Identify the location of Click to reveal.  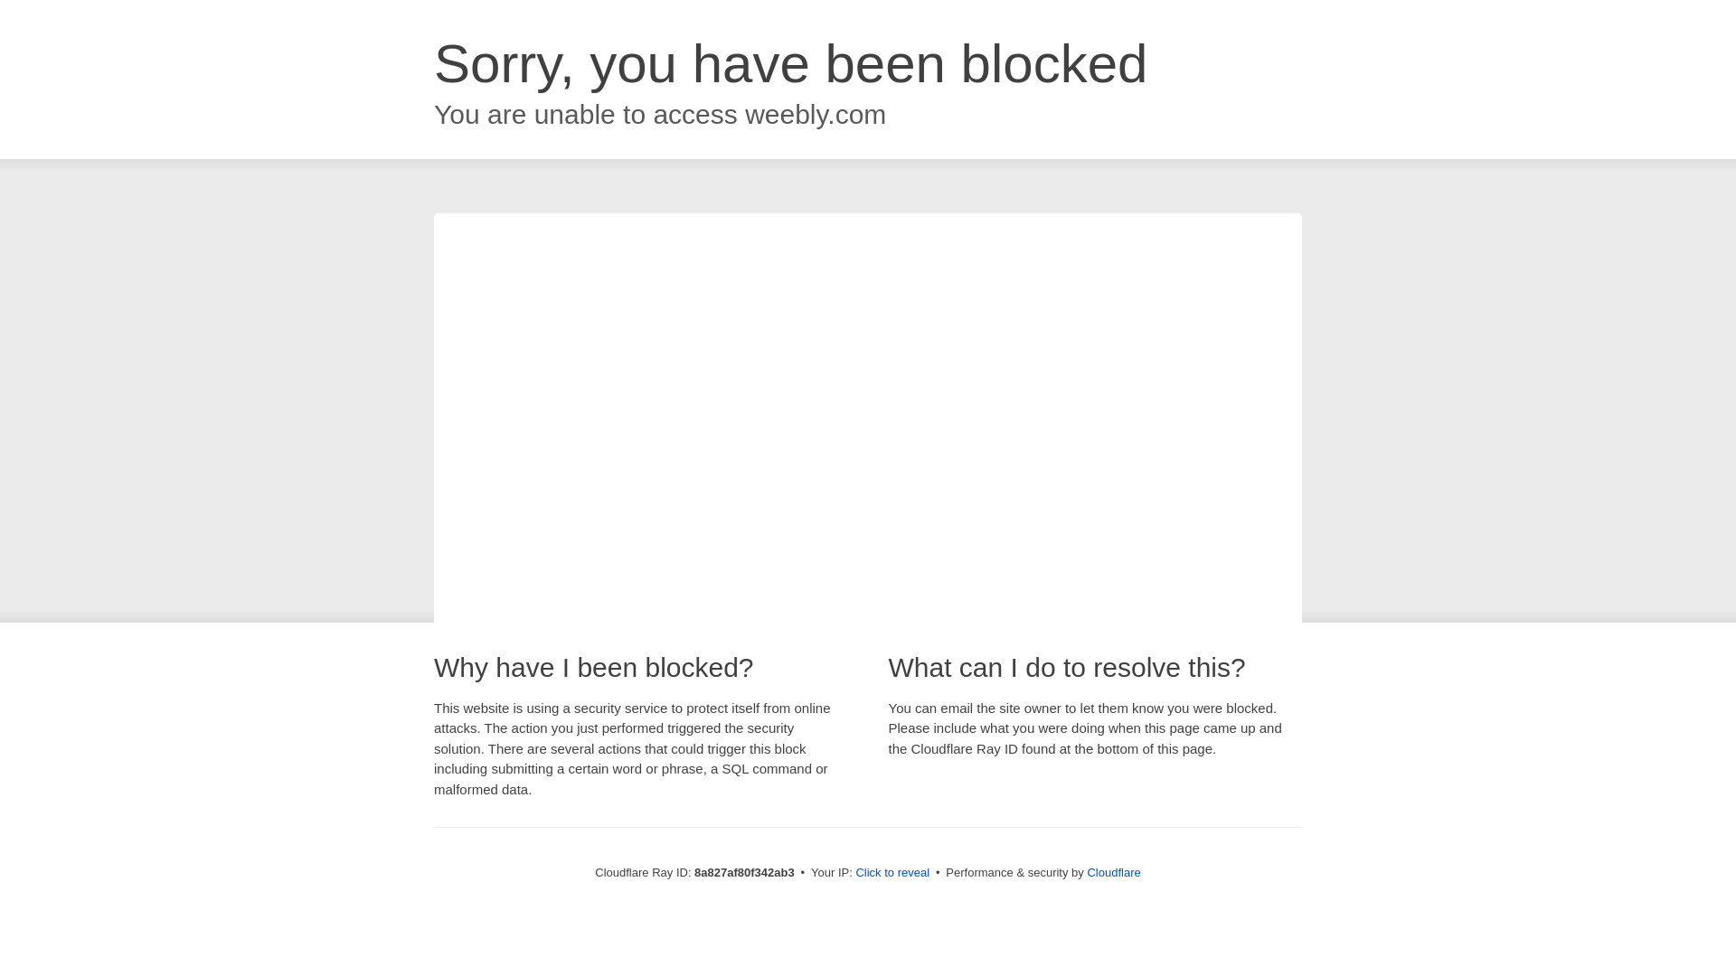
(892, 873).